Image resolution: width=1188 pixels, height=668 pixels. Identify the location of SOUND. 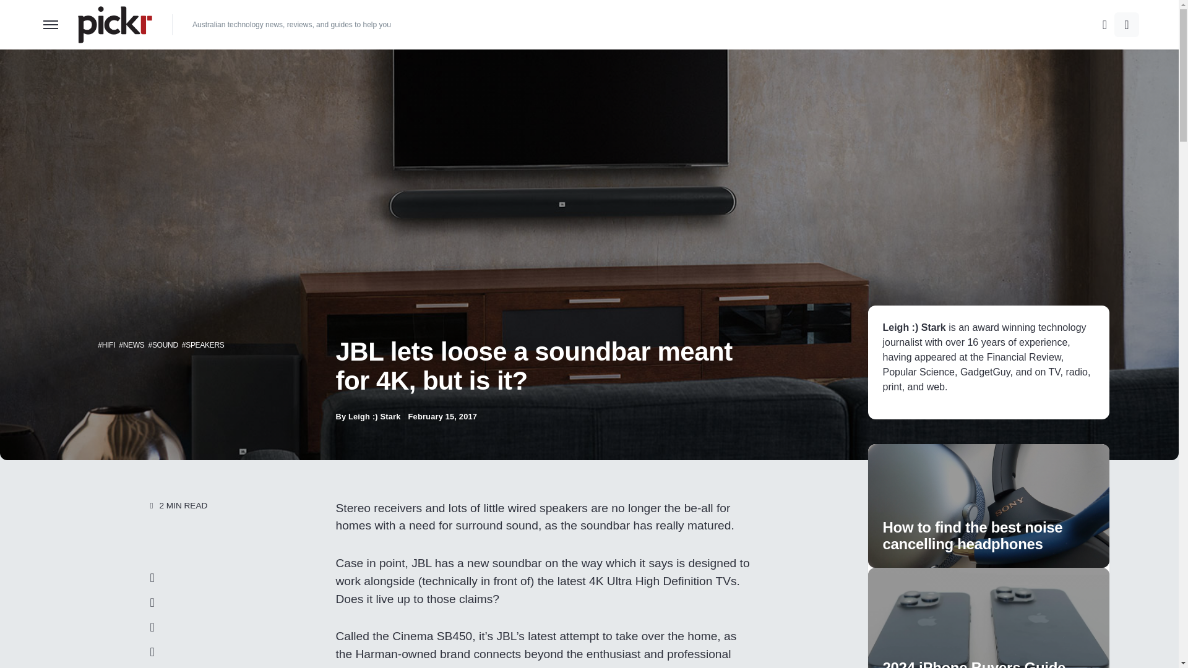
(165, 345).